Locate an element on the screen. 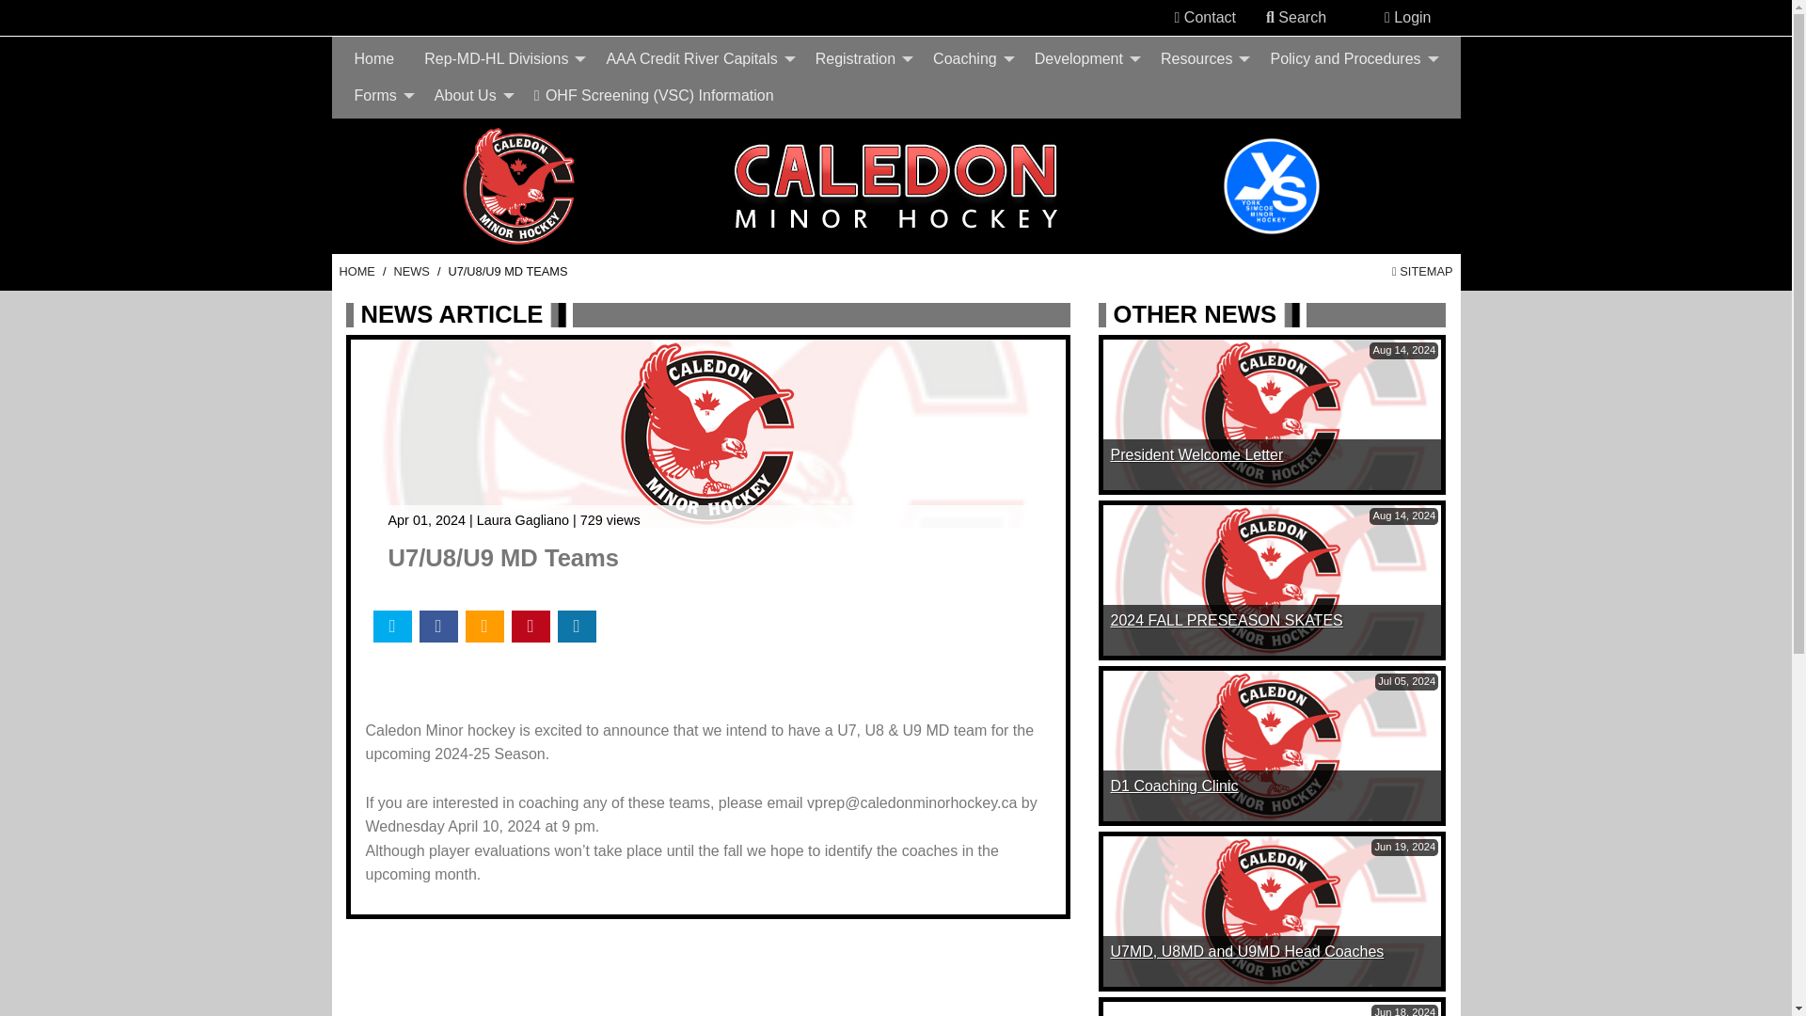 Image resolution: width=1806 pixels, height=1016 pixels. read more of this item is located at coordinates (1226, 621).